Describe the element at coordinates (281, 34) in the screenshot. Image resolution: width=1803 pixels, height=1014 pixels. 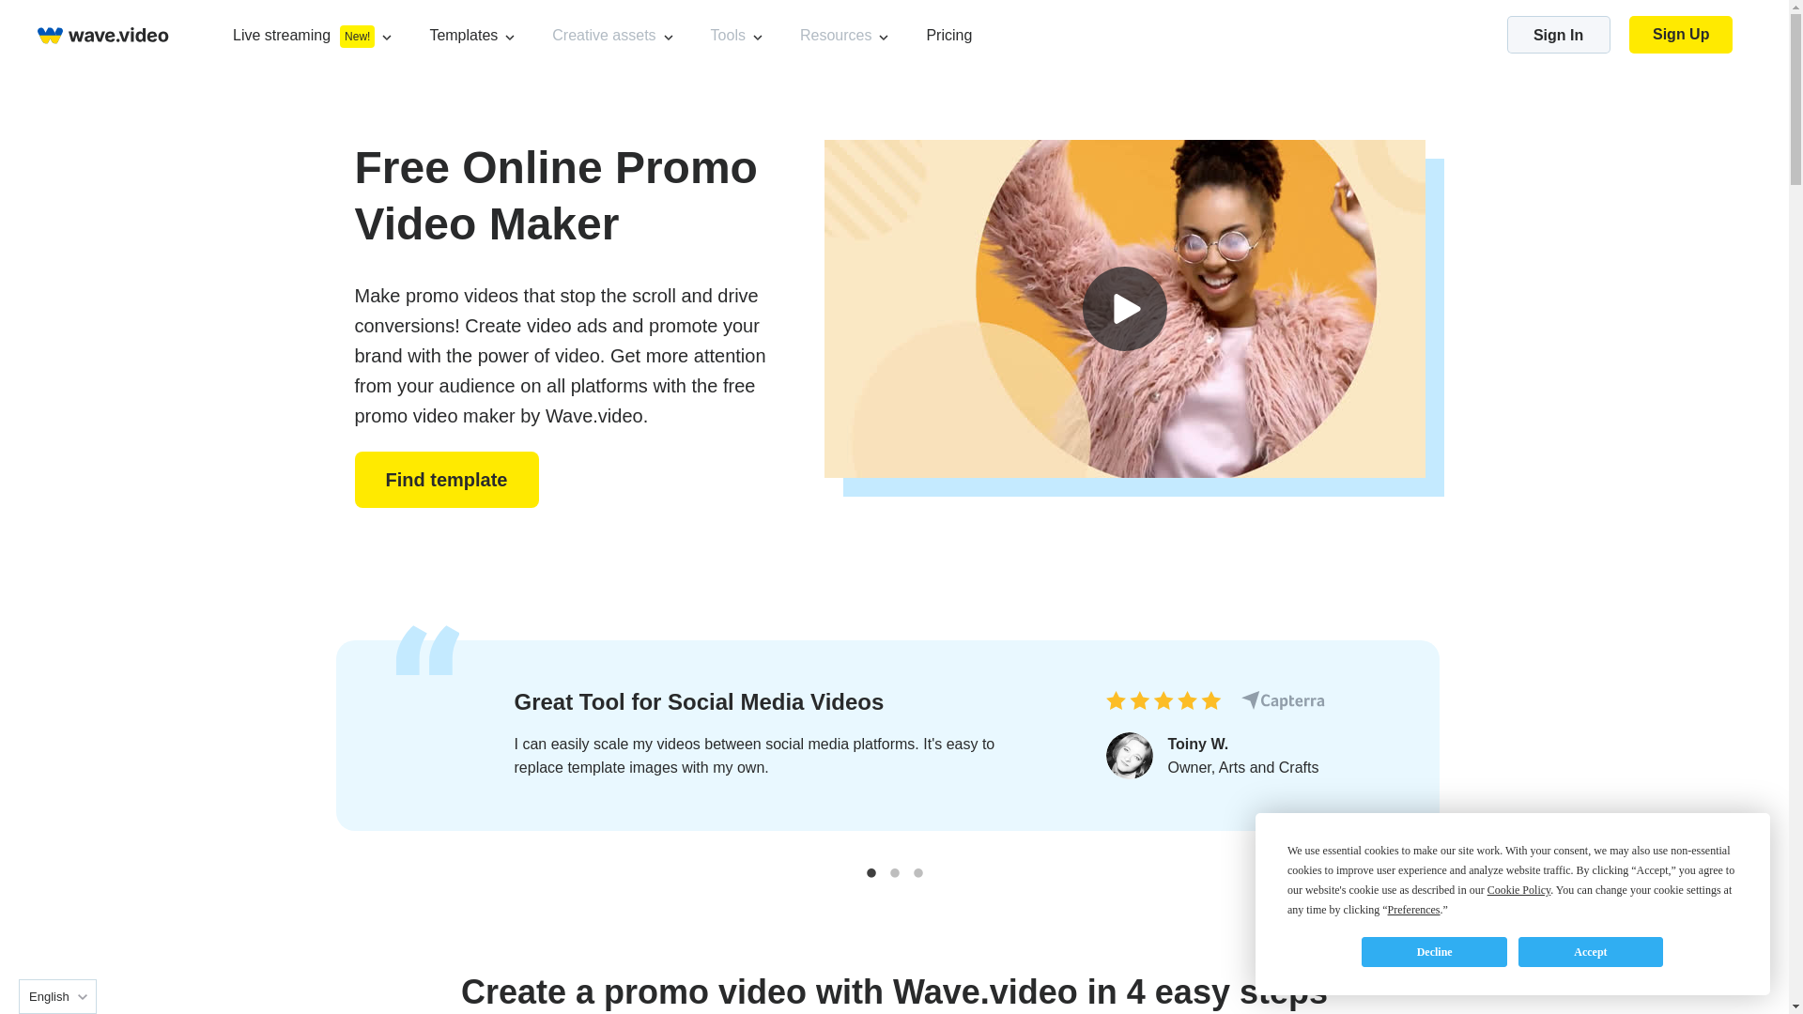
I see `Live streaming` at that location.